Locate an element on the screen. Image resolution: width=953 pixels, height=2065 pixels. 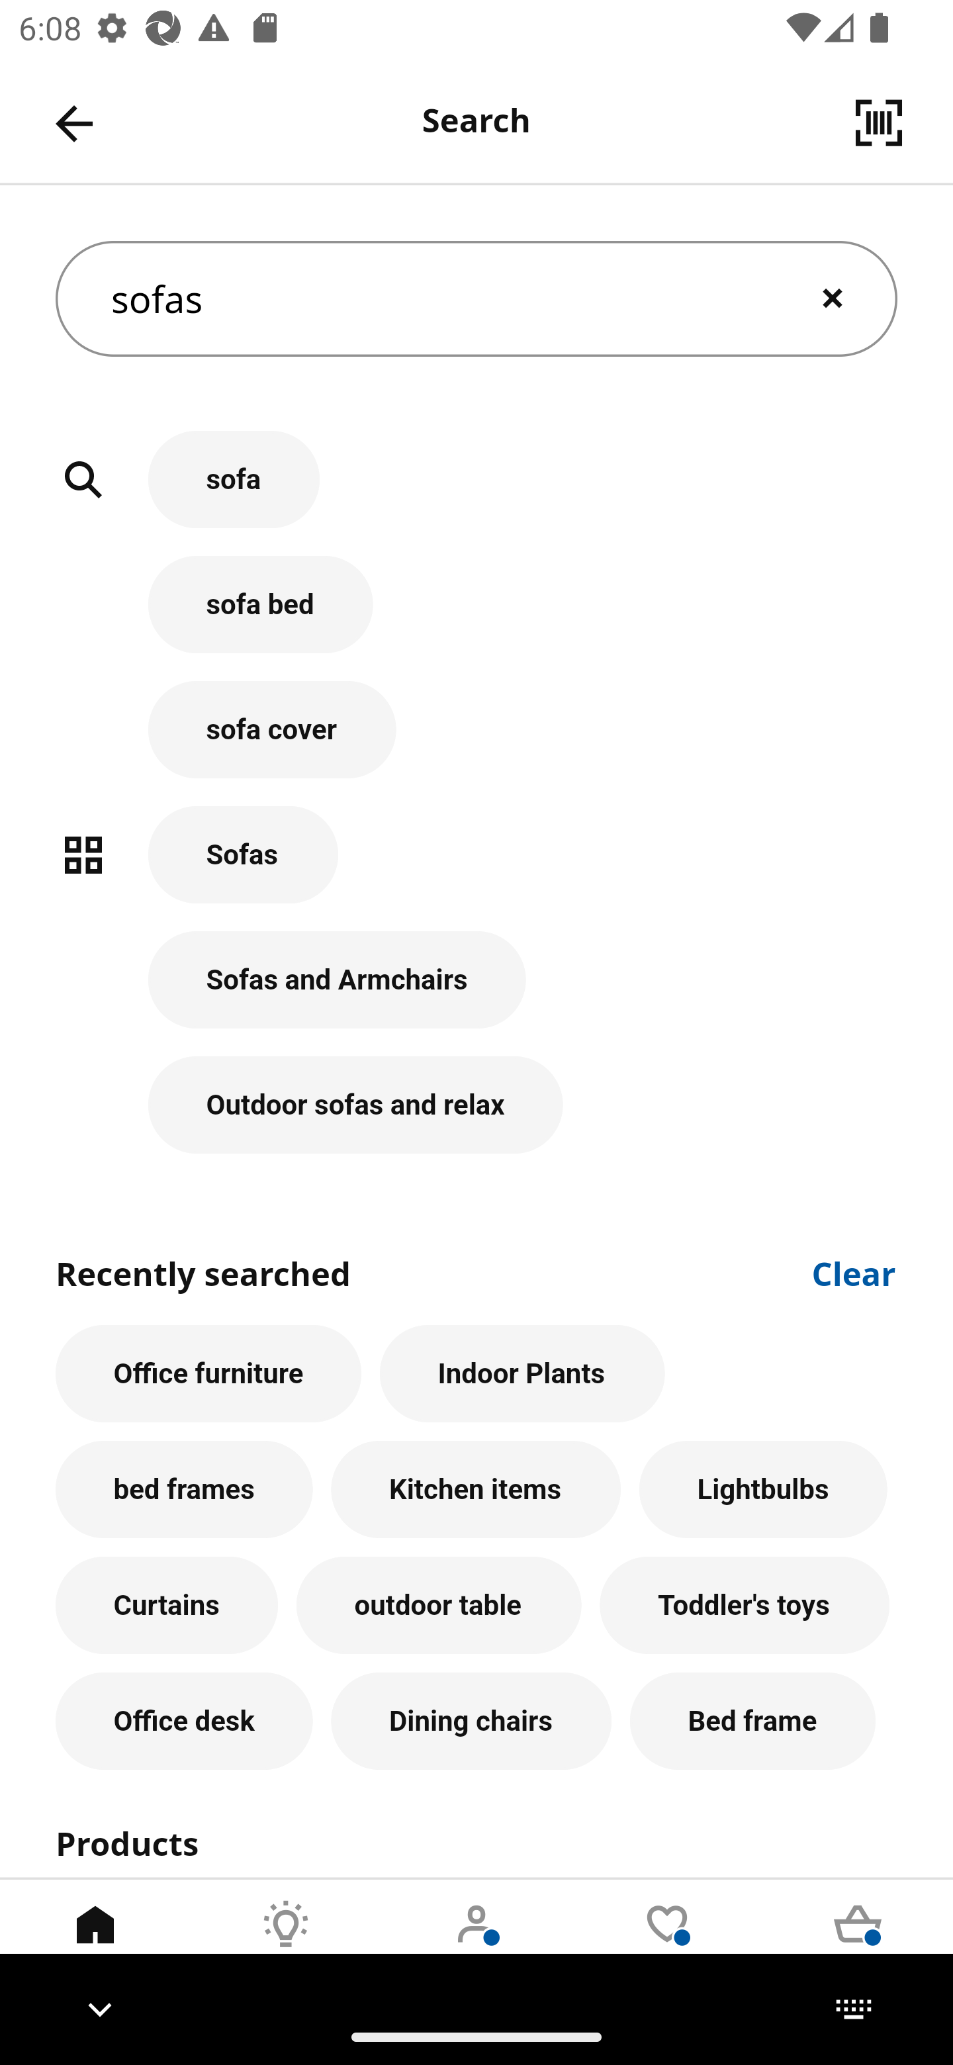
Sofas is located at coordinates (476, 868).